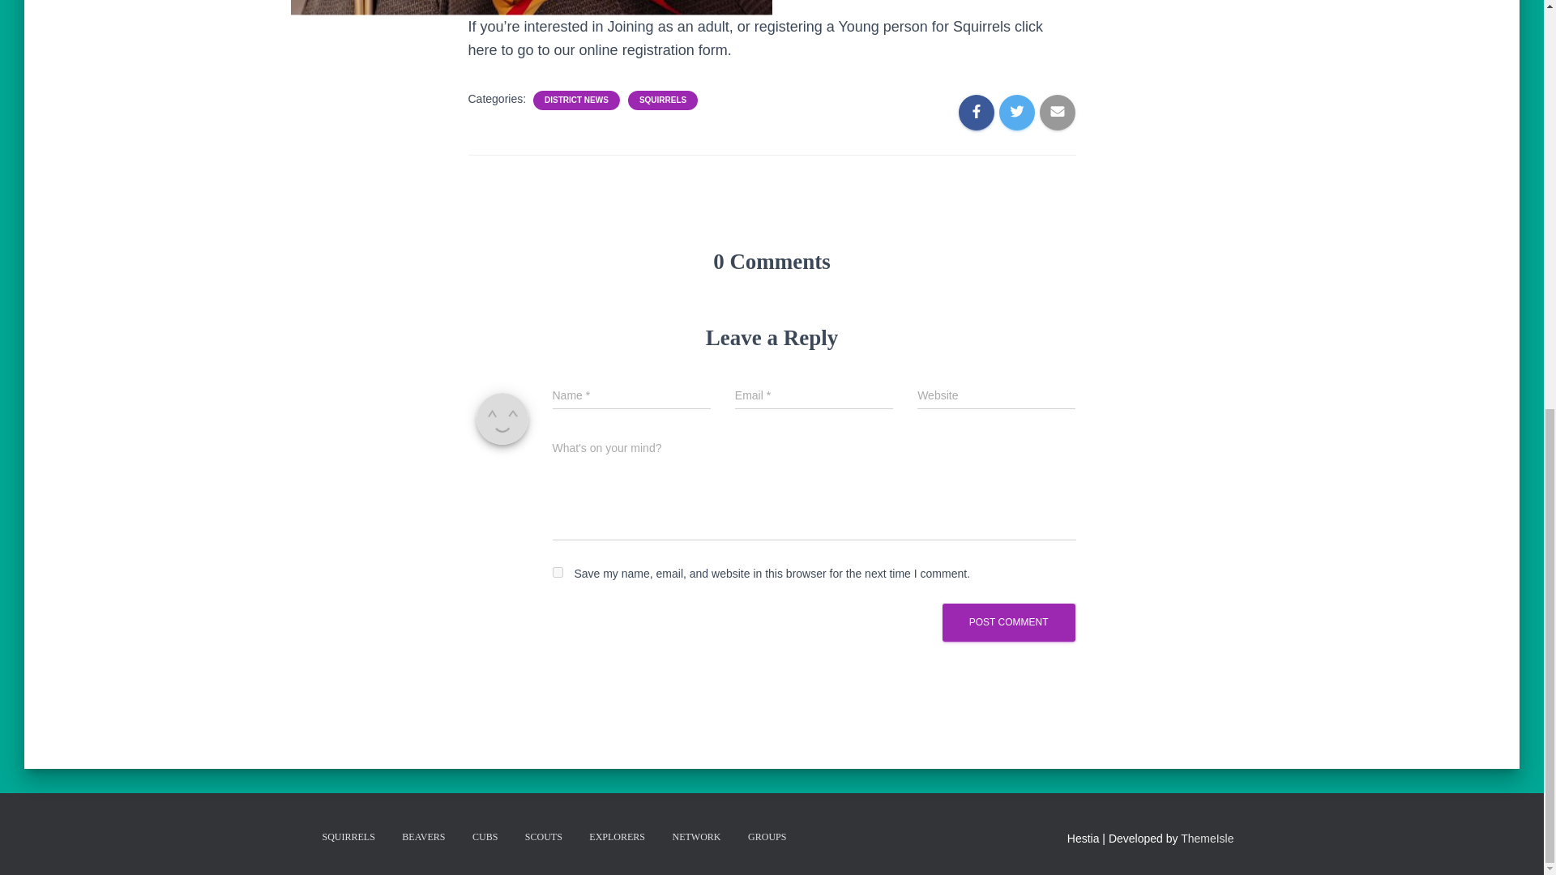 This screenshot has width=1556, height=875. What do you see at coordinates (576, 100) in the screenshot?
I see `DISTRICT NEWS` at bounding box center [576, 100].